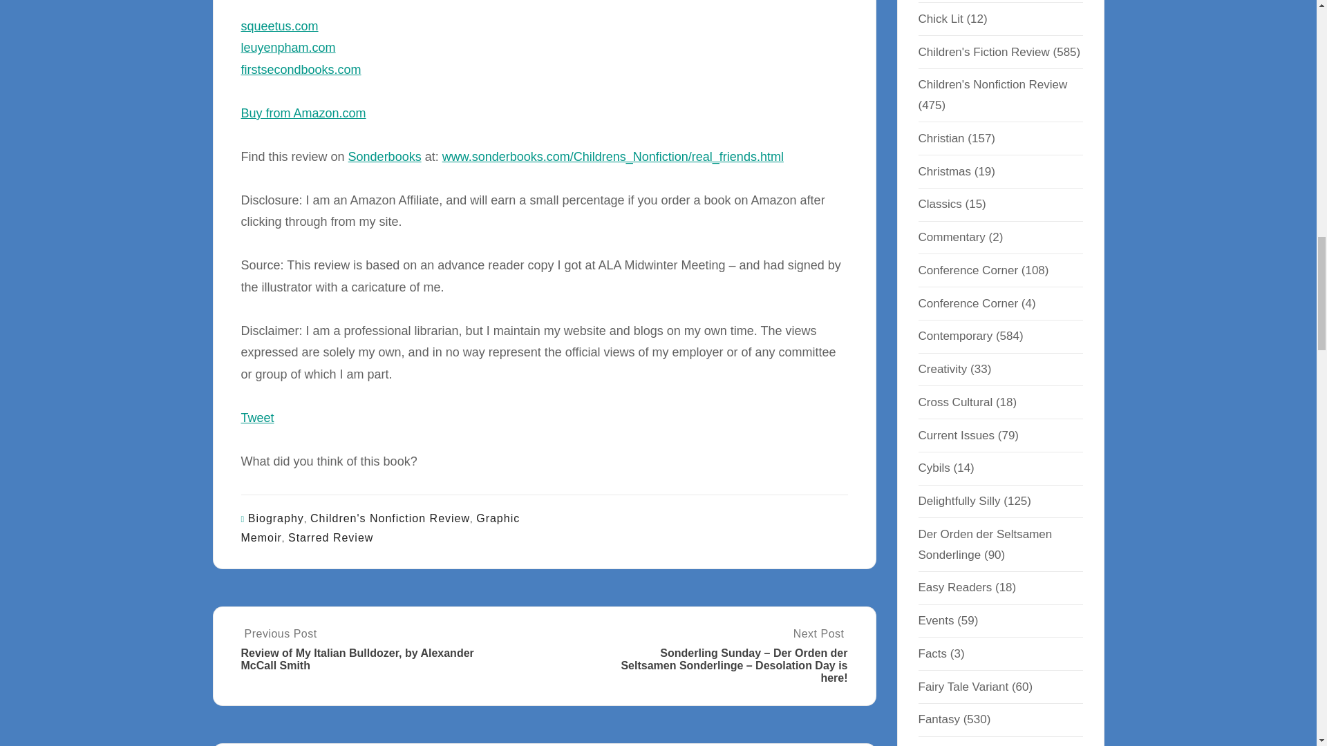 Image resolution: width=1327 pixels, height=746 pixels. What do you see at coordinates (288, 47) in the screenshot?
I see `leuyenpham.com` at bounding box center [288, 47].